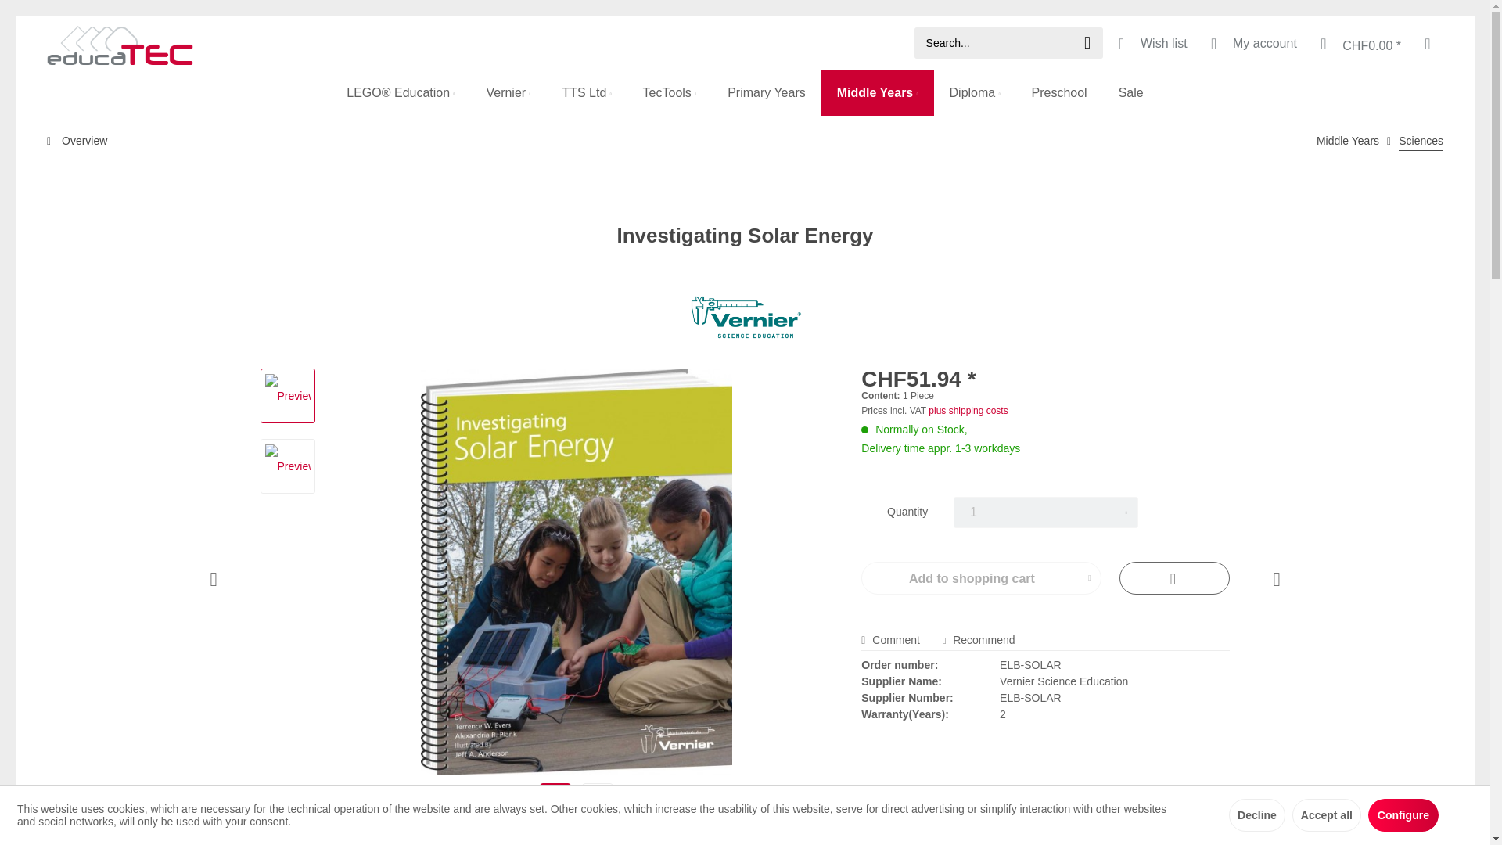 The image size is (1502, 845). Describe the element at coordinates (1059, 92) in the screenshot. I see `Preschool` at that location.